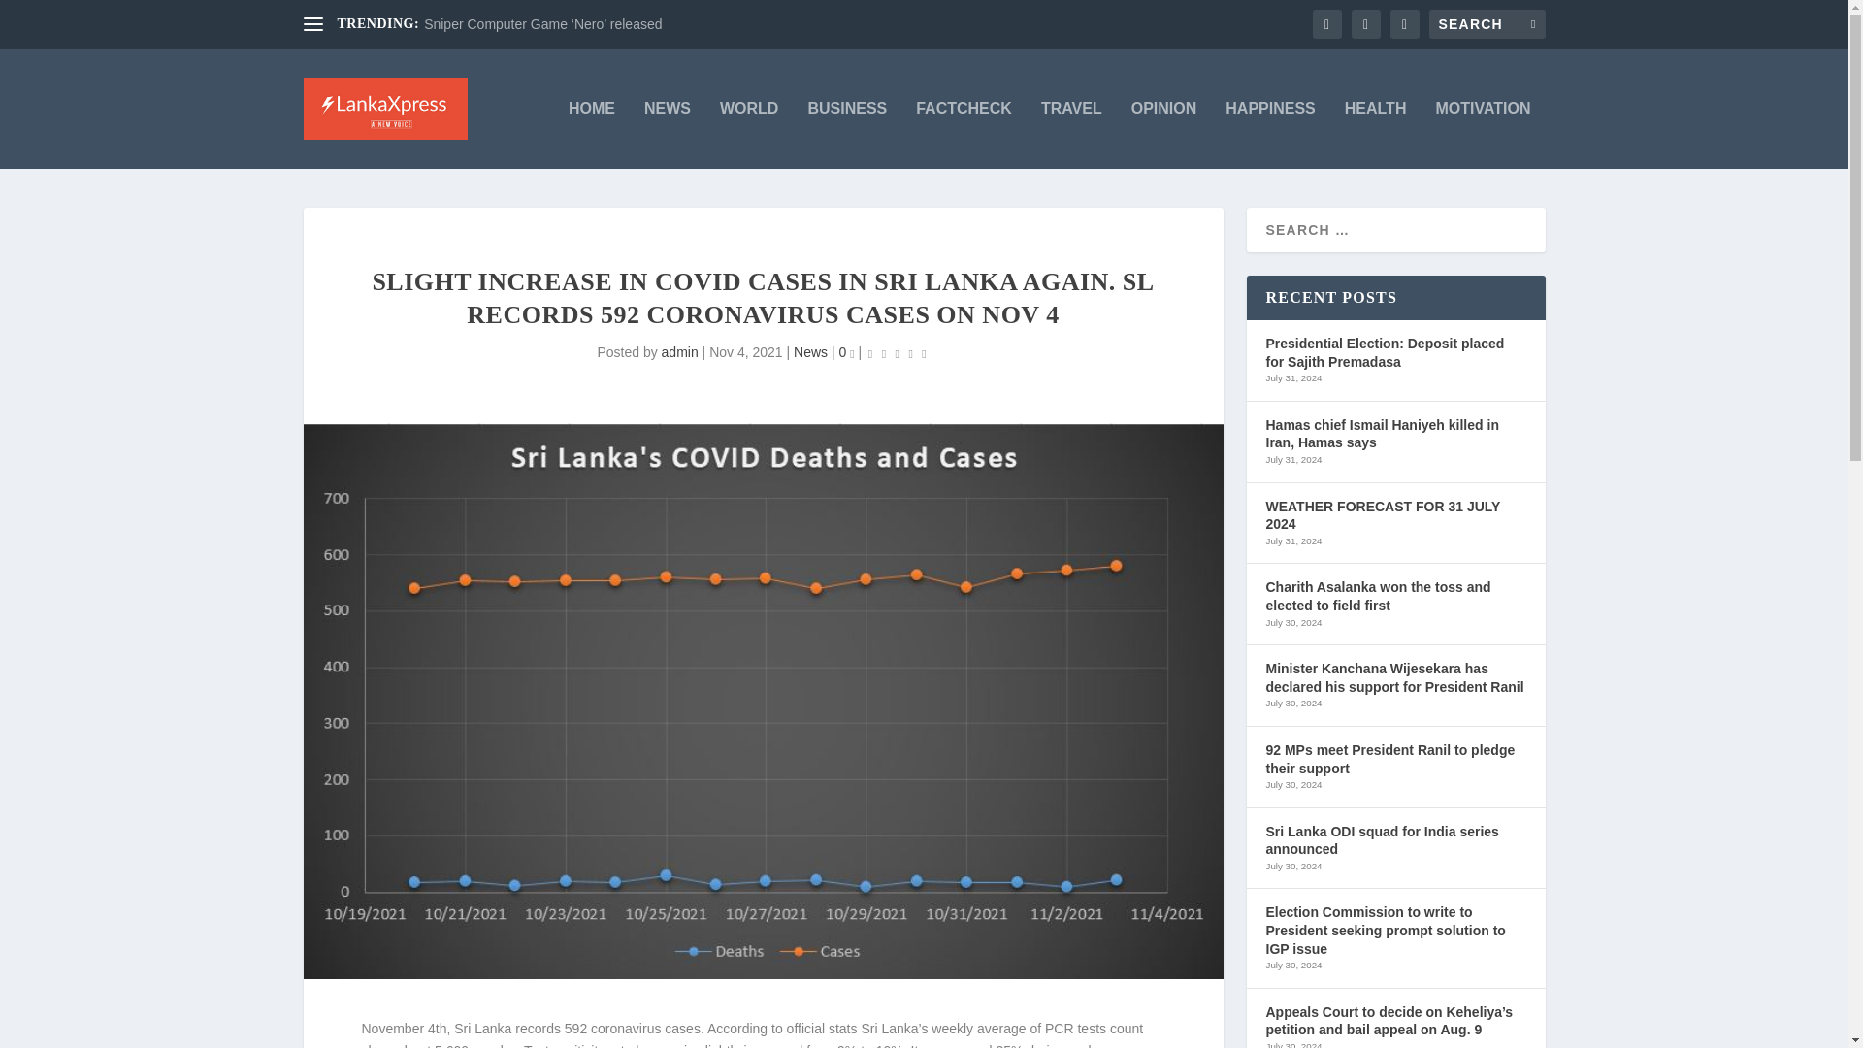  Describe the element at coordinates (809, 352) in the screenshot. I see `News` at that location.